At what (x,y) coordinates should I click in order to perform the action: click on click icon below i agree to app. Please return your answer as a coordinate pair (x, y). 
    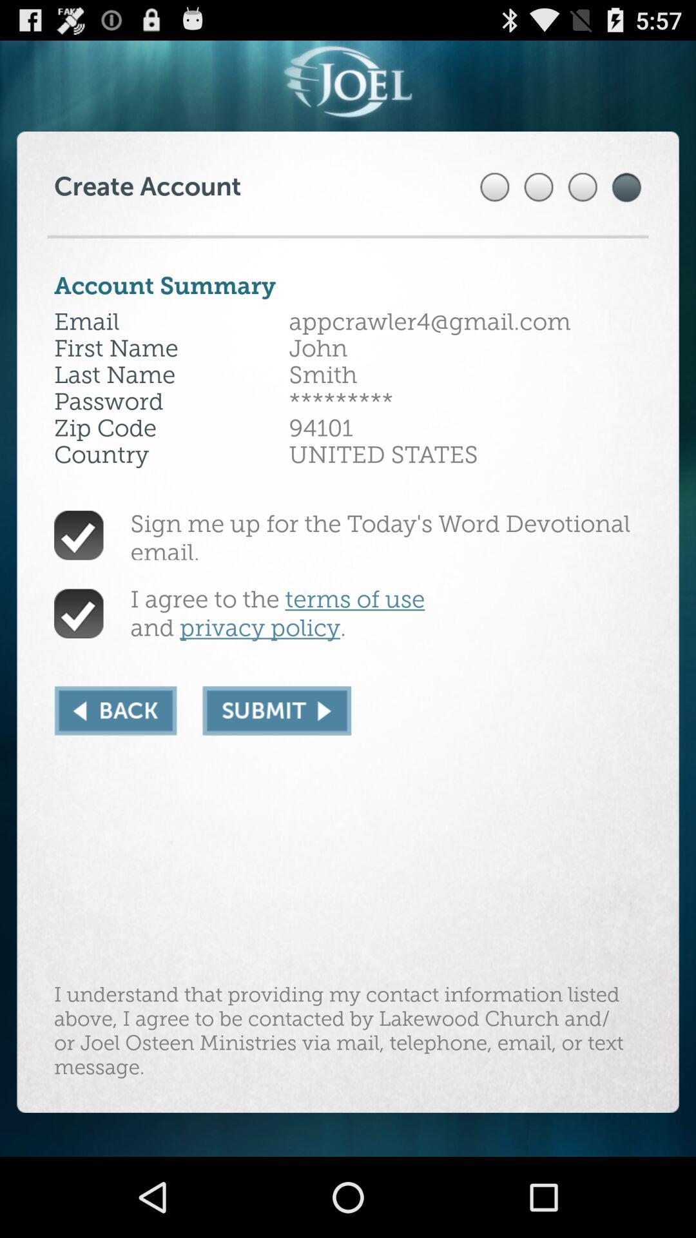
    Looking at the image, I should click on (277, 711).